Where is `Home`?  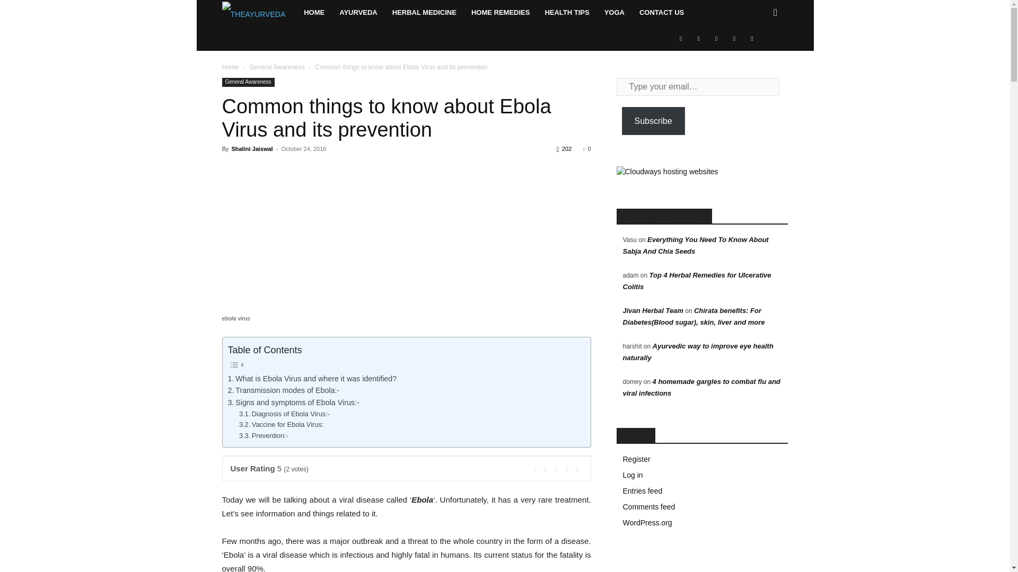
Home is located at coordinates (314, 13).